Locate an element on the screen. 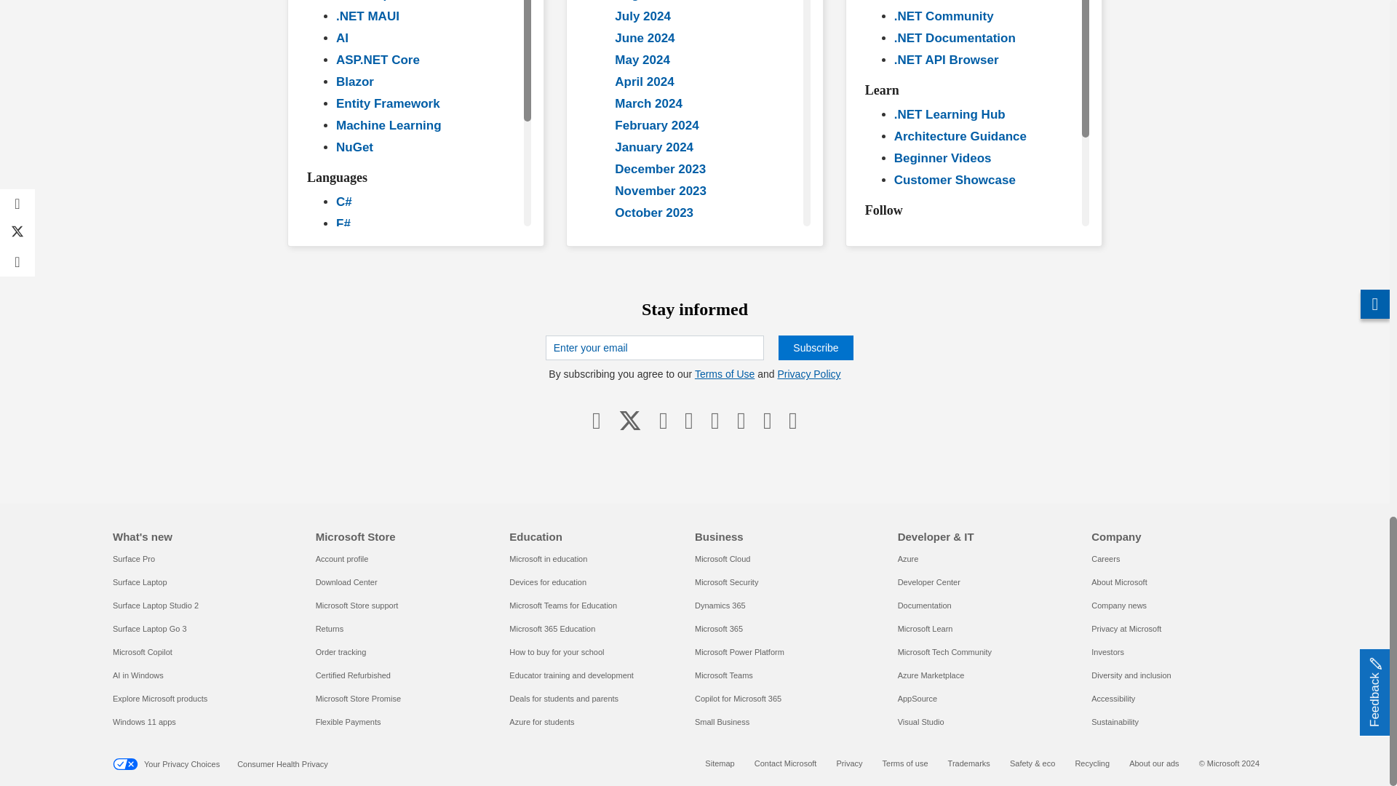  GitHub is located at coordinates (741, 421).